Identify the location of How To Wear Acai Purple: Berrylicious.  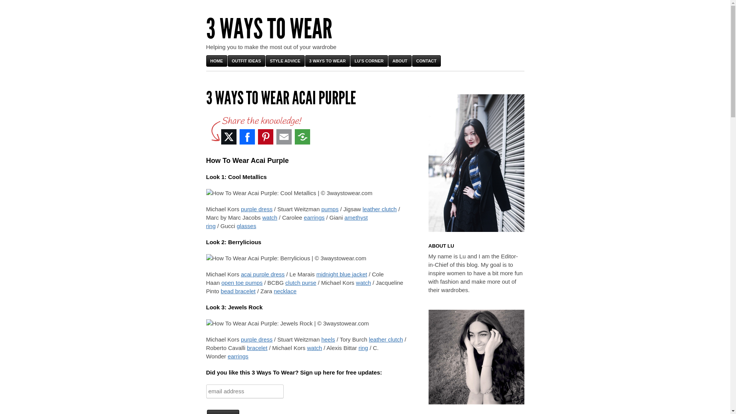
(286, 258).